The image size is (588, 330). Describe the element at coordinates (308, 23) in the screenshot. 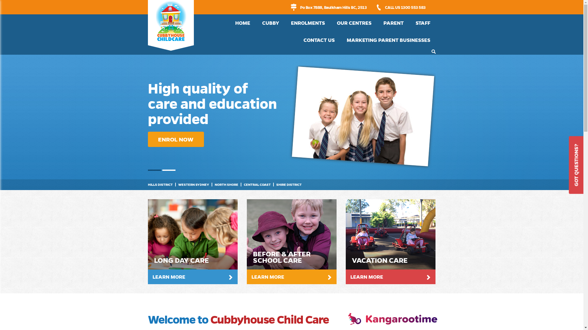

I see `ENROLMENTS` at that location.